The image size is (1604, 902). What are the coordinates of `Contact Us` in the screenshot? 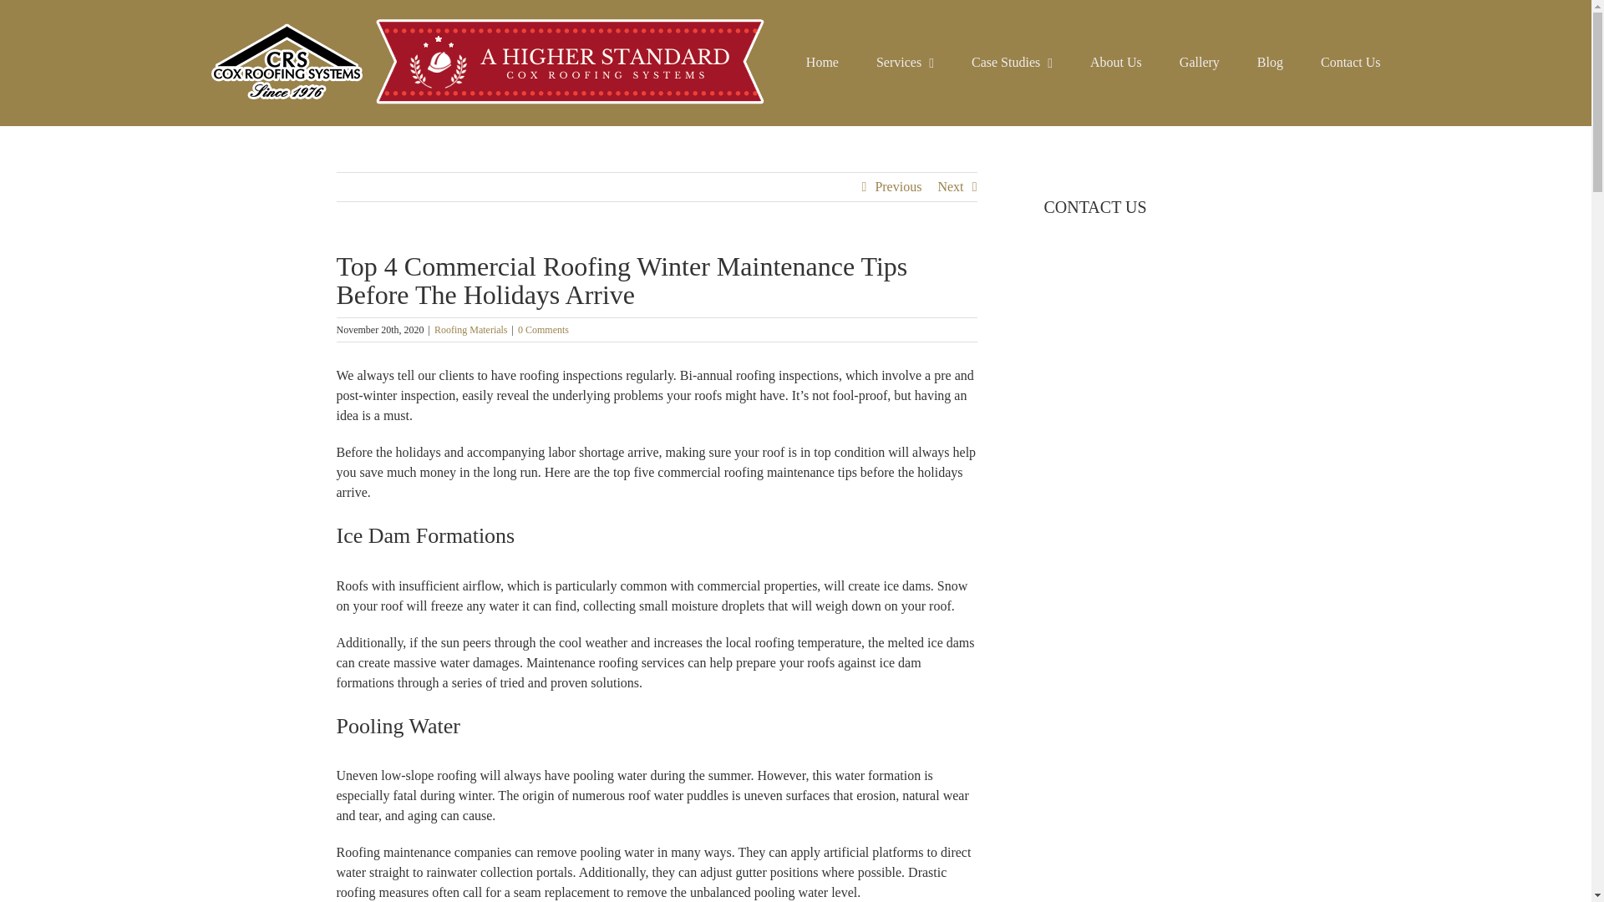 It's located at (1350, 63).